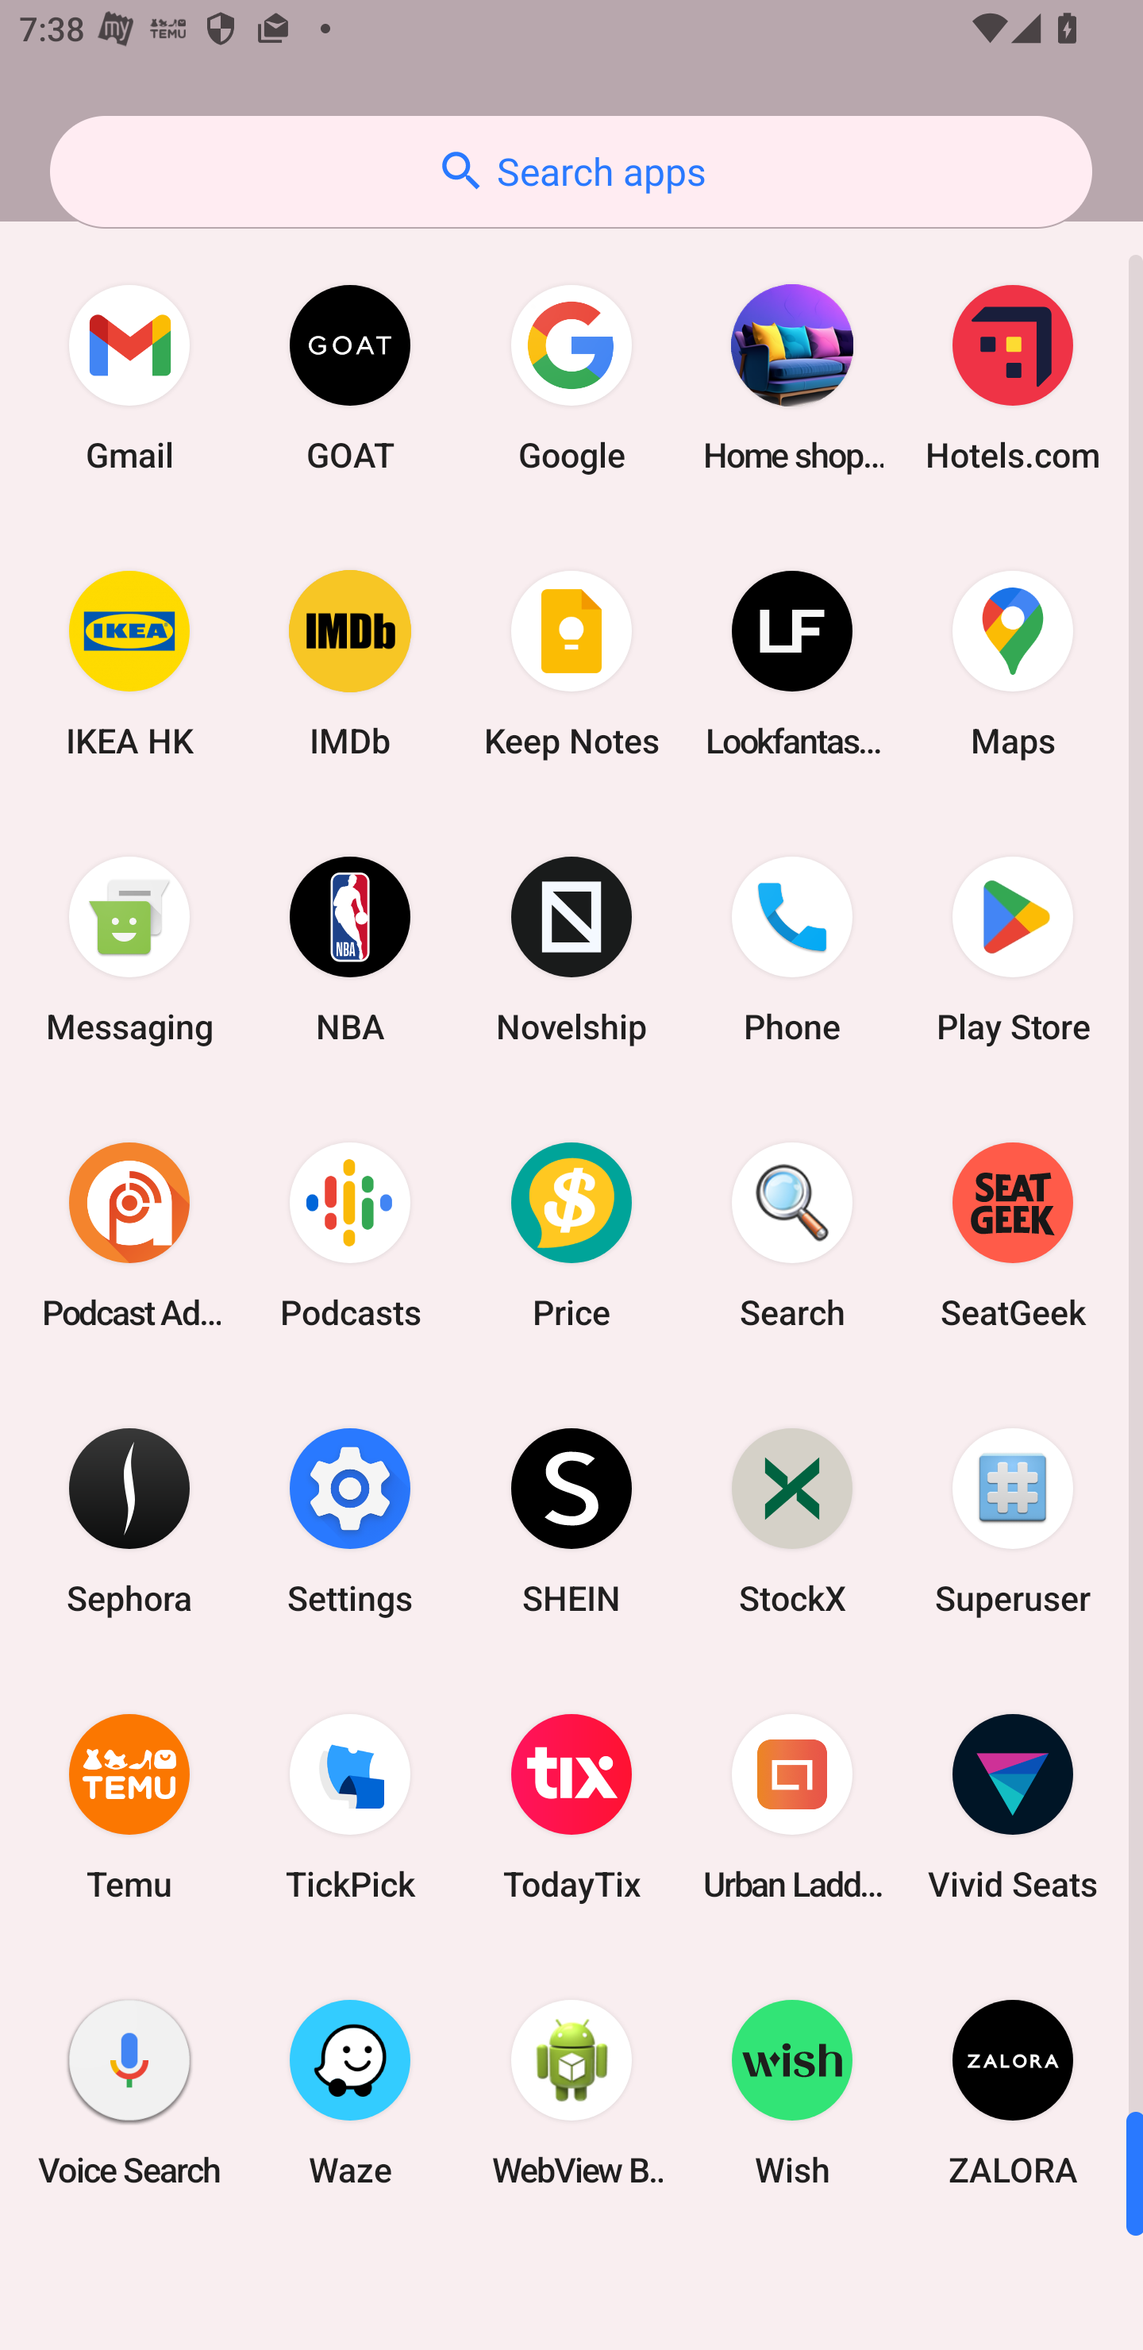  Describe the element at coordinates (350, 1235) in the screenshot. I see `Podcasts` at that location.